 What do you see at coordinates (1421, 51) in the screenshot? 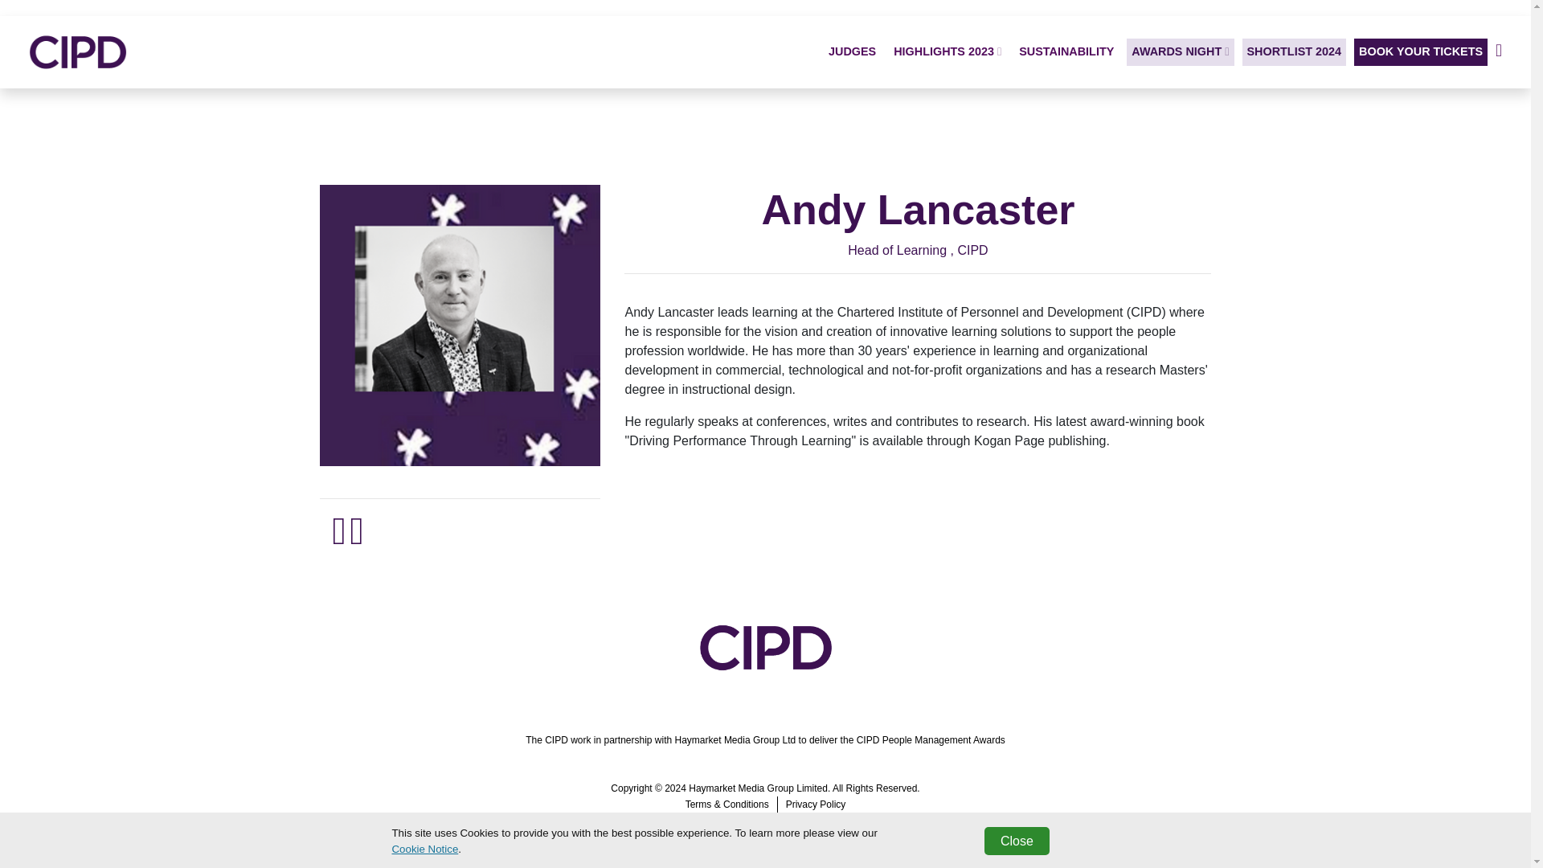
I see `BOOK YOUR TICKETS` at bounding box center [1421, 51].